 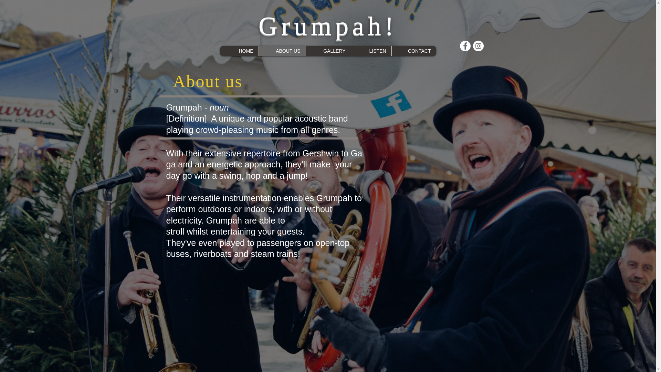 What do you see at coordinates (370, 51) in the screenshot?
I see `LISTEN` at bounding box center [370, 51].